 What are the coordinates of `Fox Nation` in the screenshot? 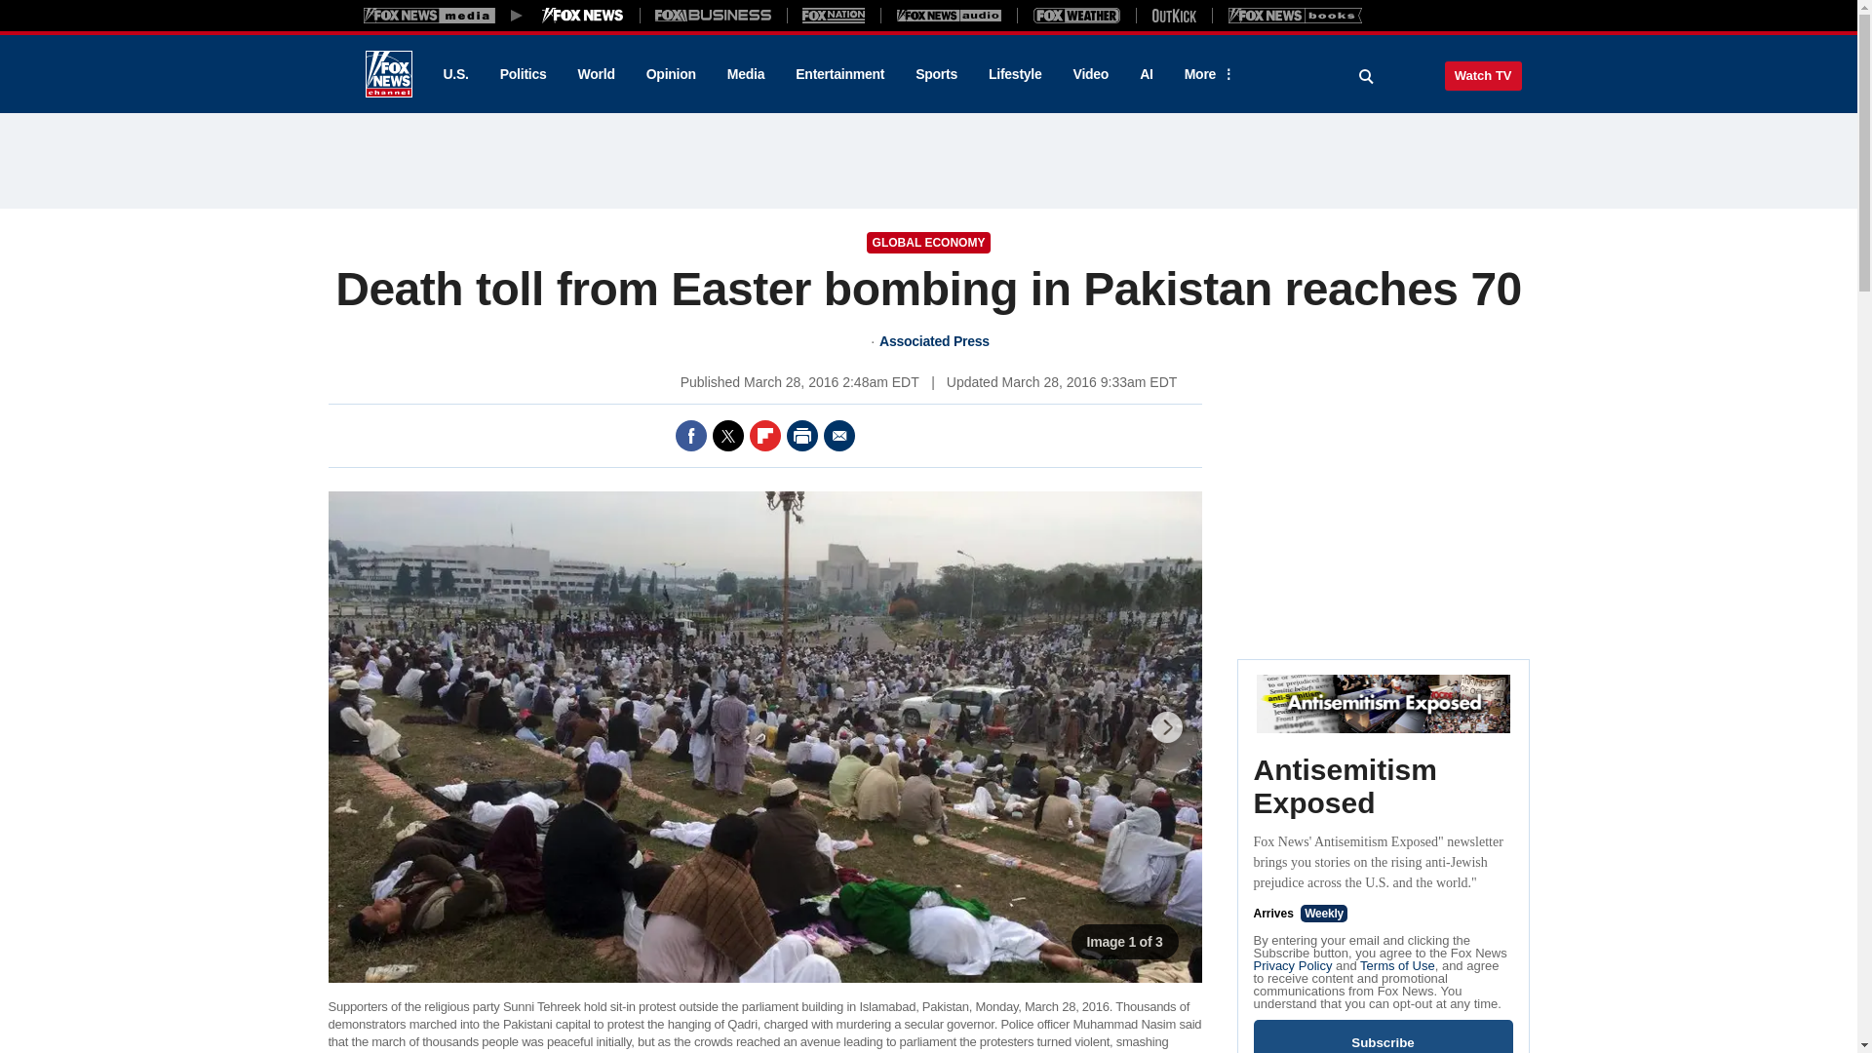 It's located at (834, 15).